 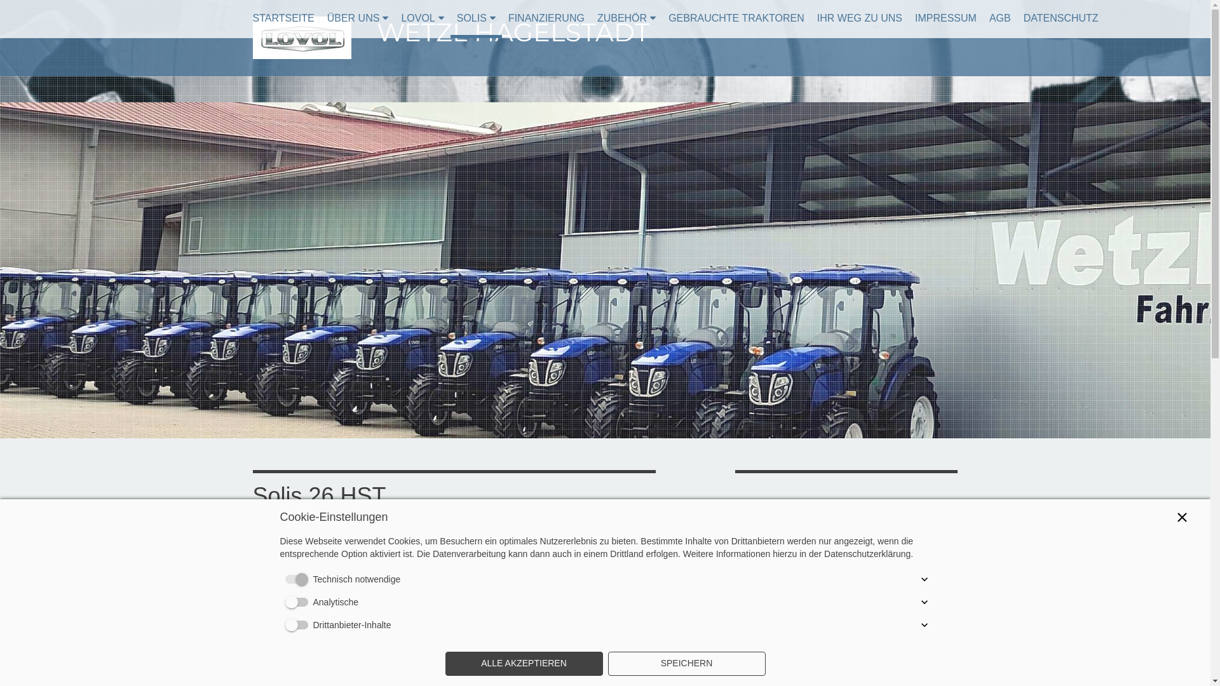 I want to click on FINANZIERUNG, so click(x=546, y=18).